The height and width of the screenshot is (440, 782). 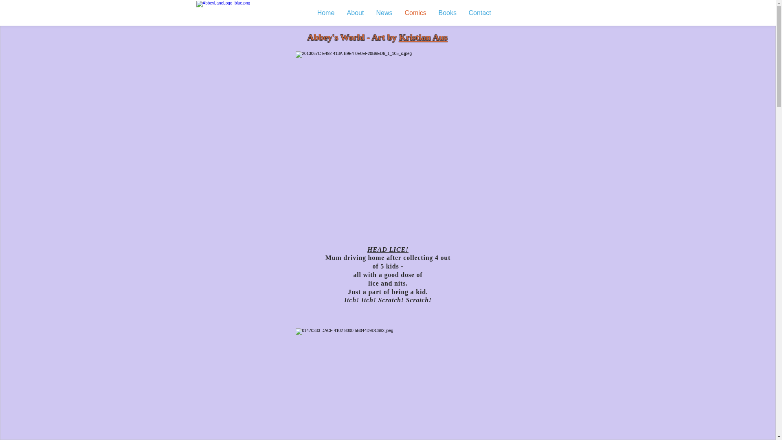 I want to click on Contact, so click(x=480, y=13).